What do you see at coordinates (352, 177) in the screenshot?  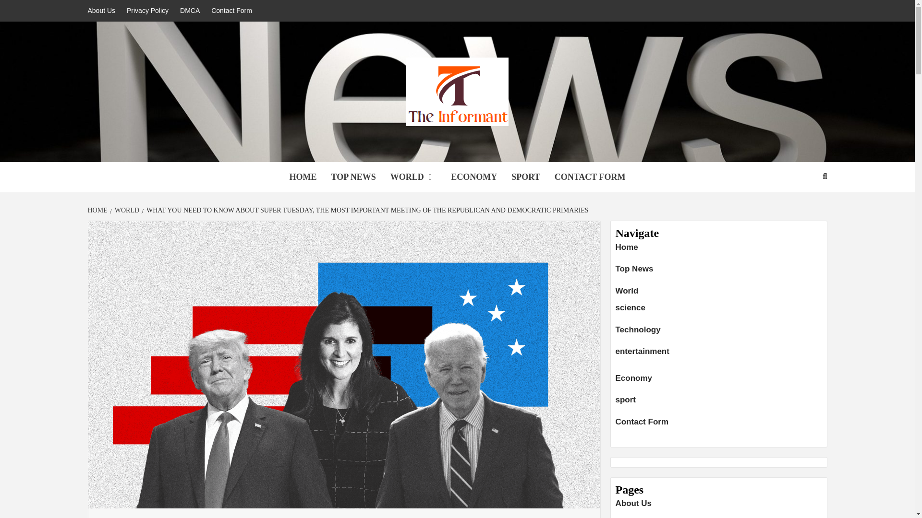 I see `TOP NEWS` at bounding box center [352, 177].